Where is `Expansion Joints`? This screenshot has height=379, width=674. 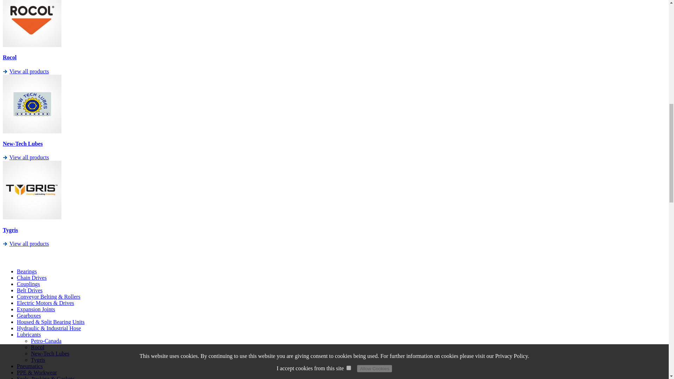
Expansion Joints is located at coordinates (36, 309).